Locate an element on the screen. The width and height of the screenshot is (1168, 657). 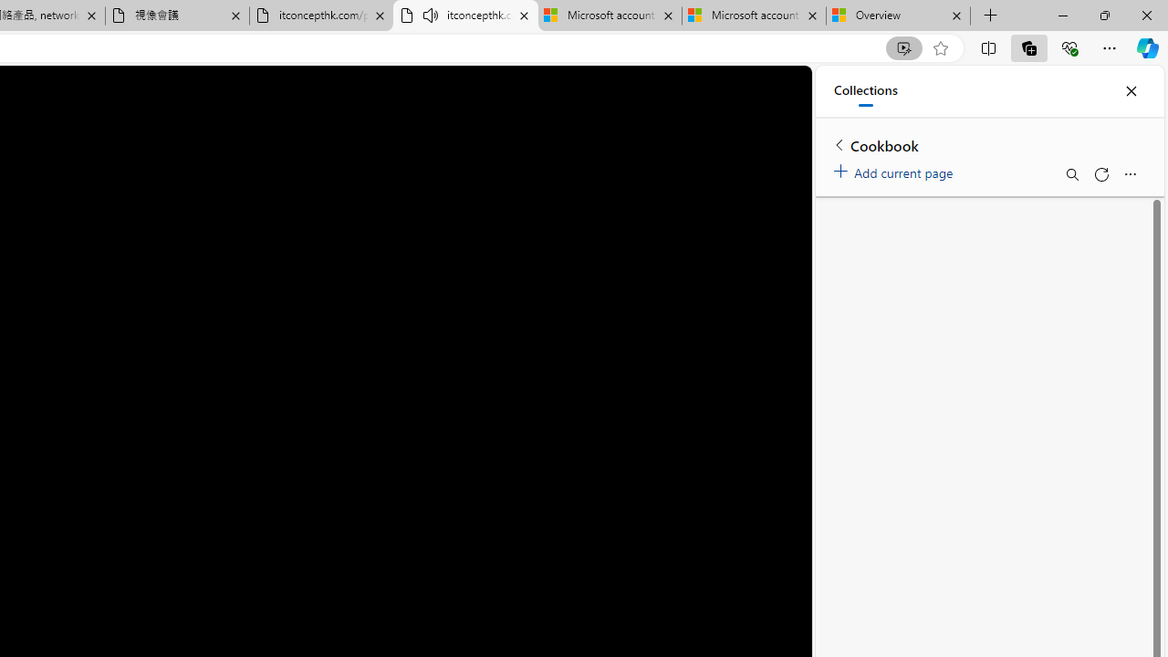
itconcepthk.com/projector_solutions.mp4 - Audio playing is located at coordinates (465, 16).